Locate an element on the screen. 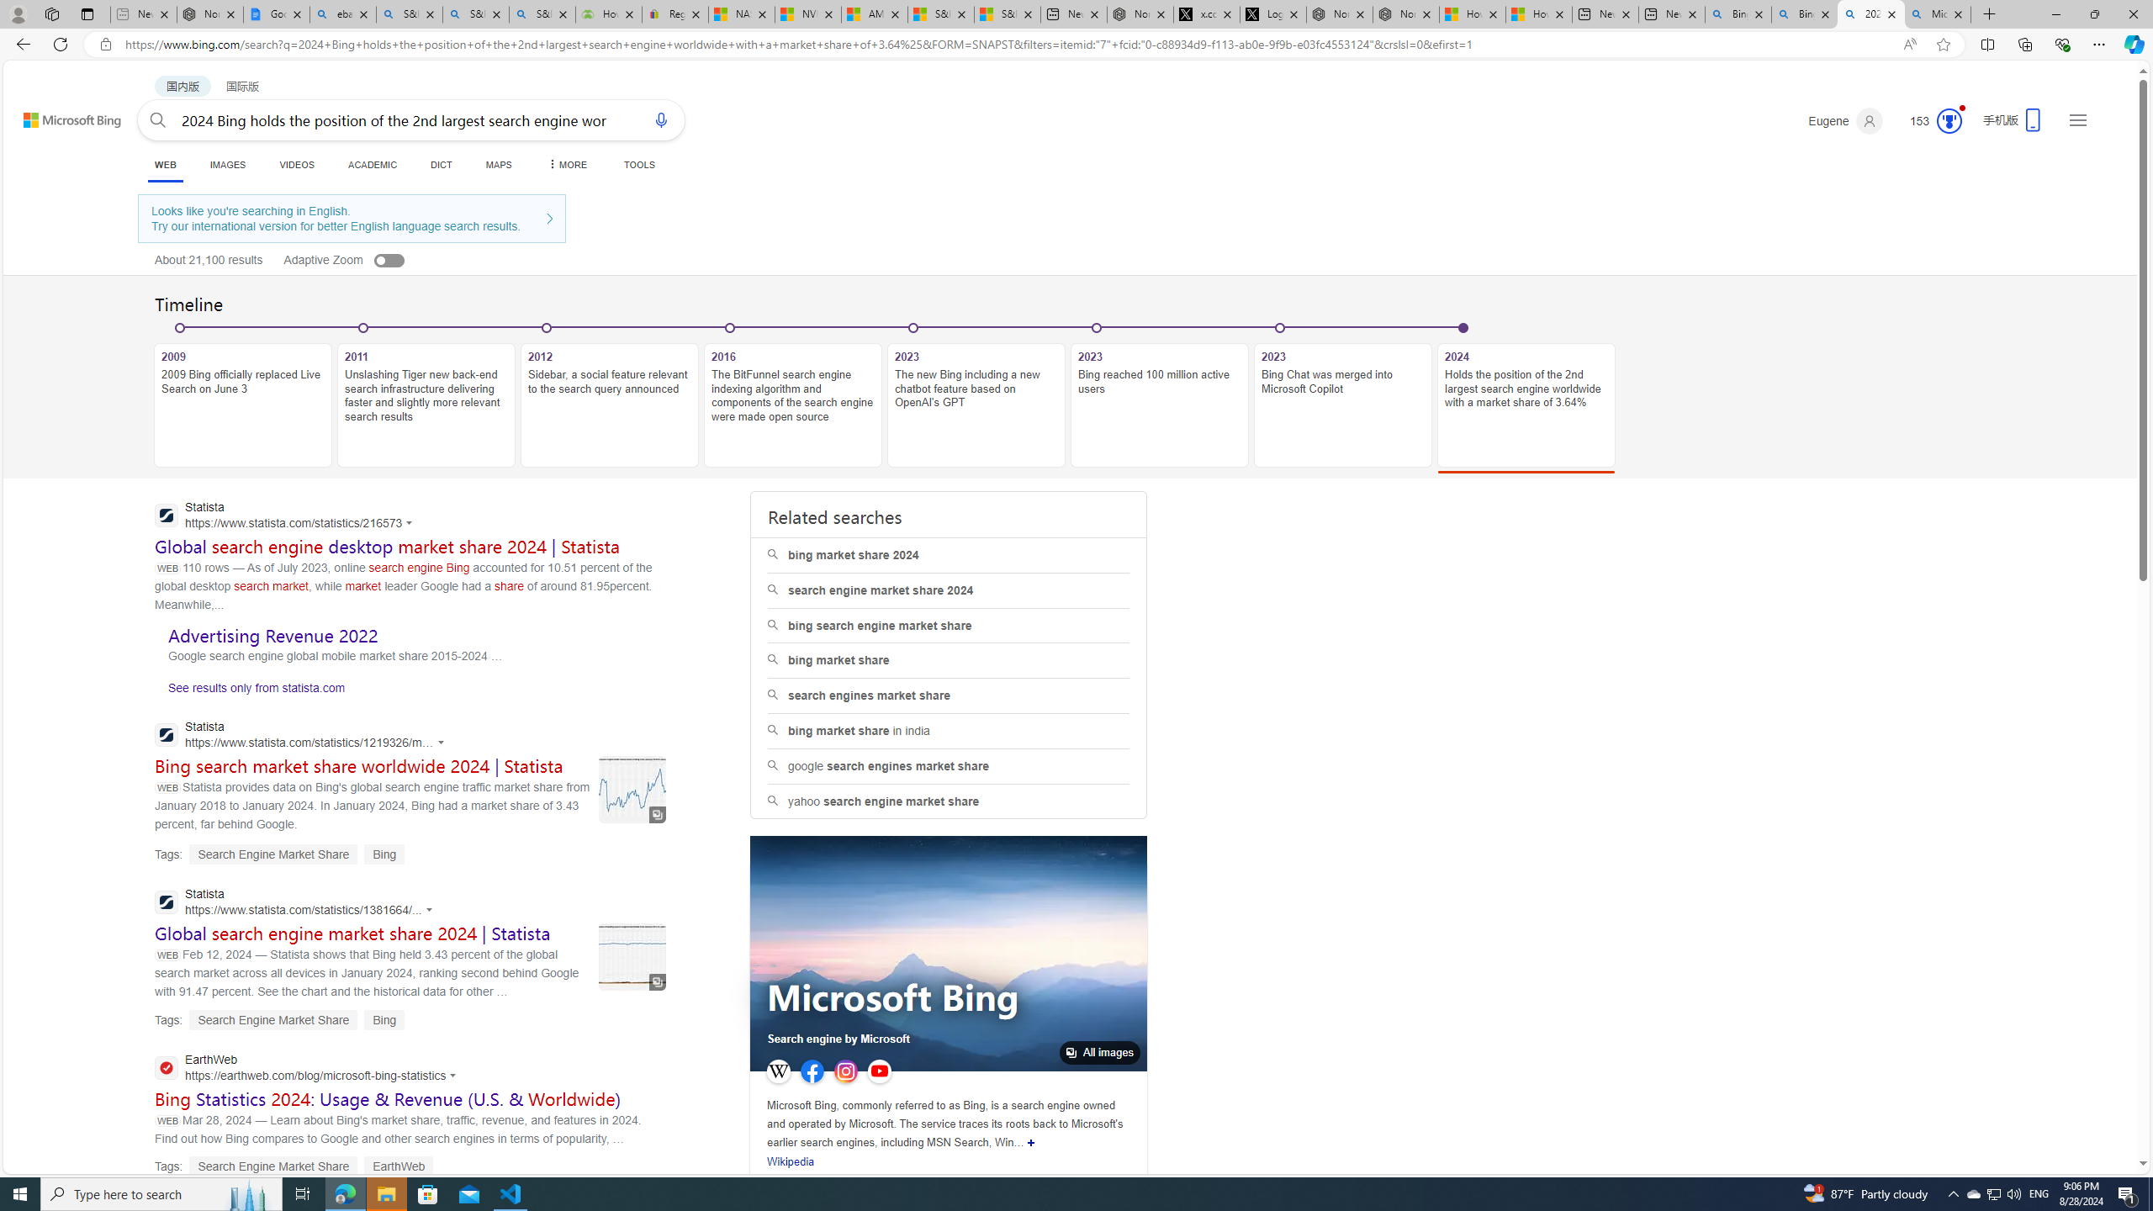  Global search engine desktop market share 2024 | Statista is located at coordinates (387, 546).